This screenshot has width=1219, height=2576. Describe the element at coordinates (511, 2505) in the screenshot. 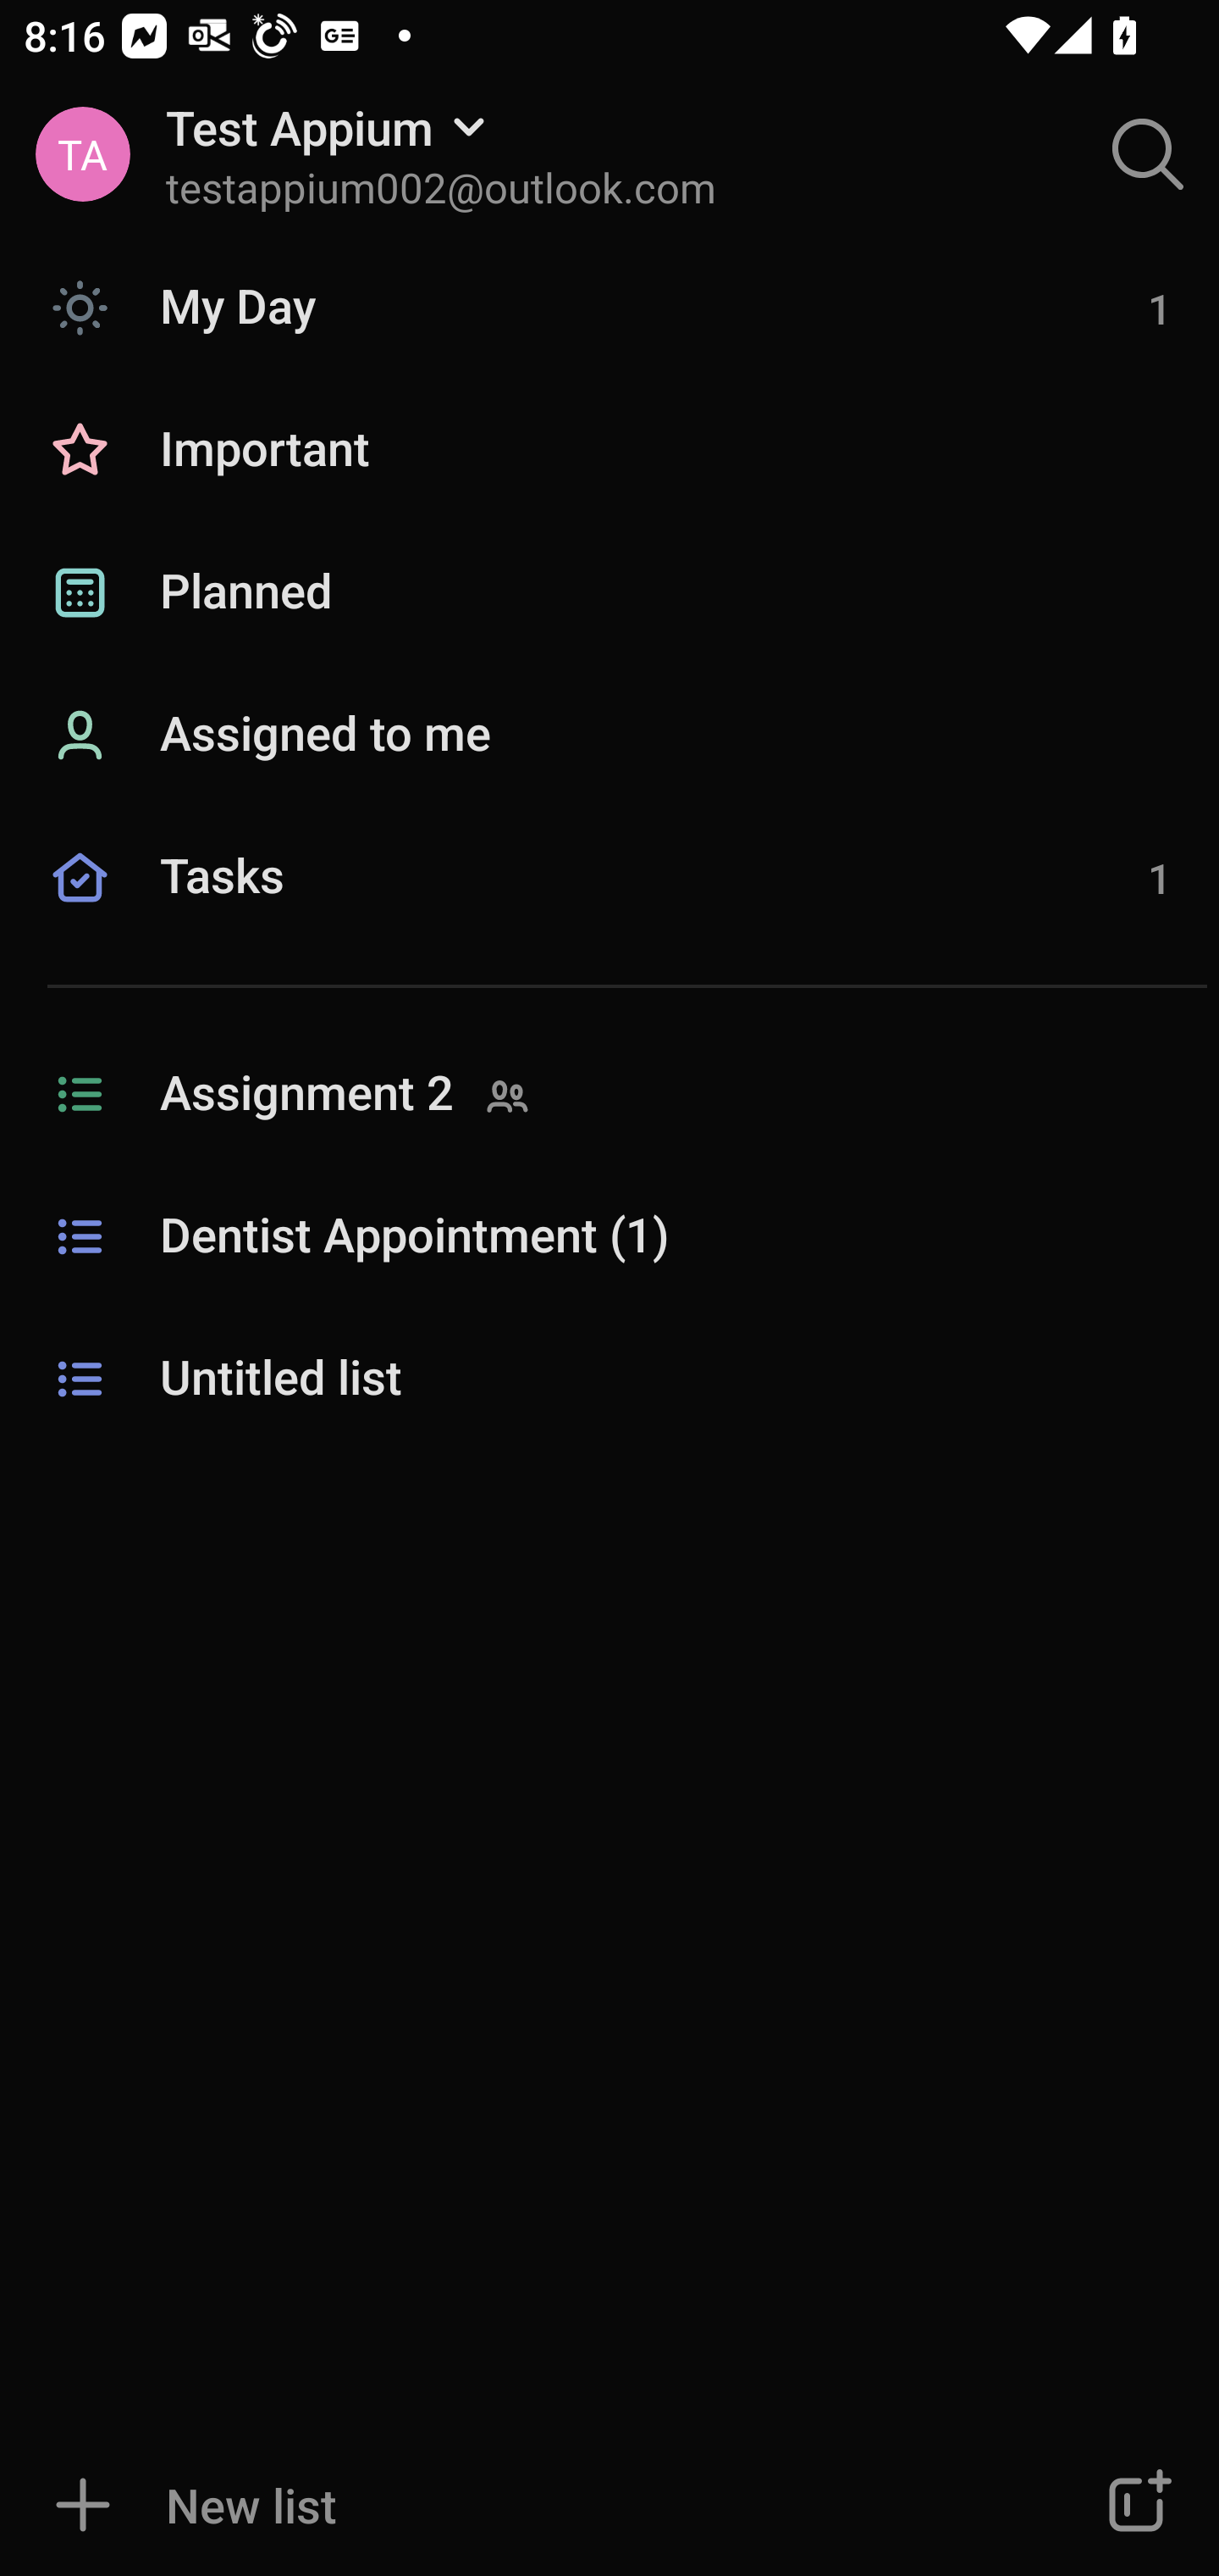

I see `New list` at that location.